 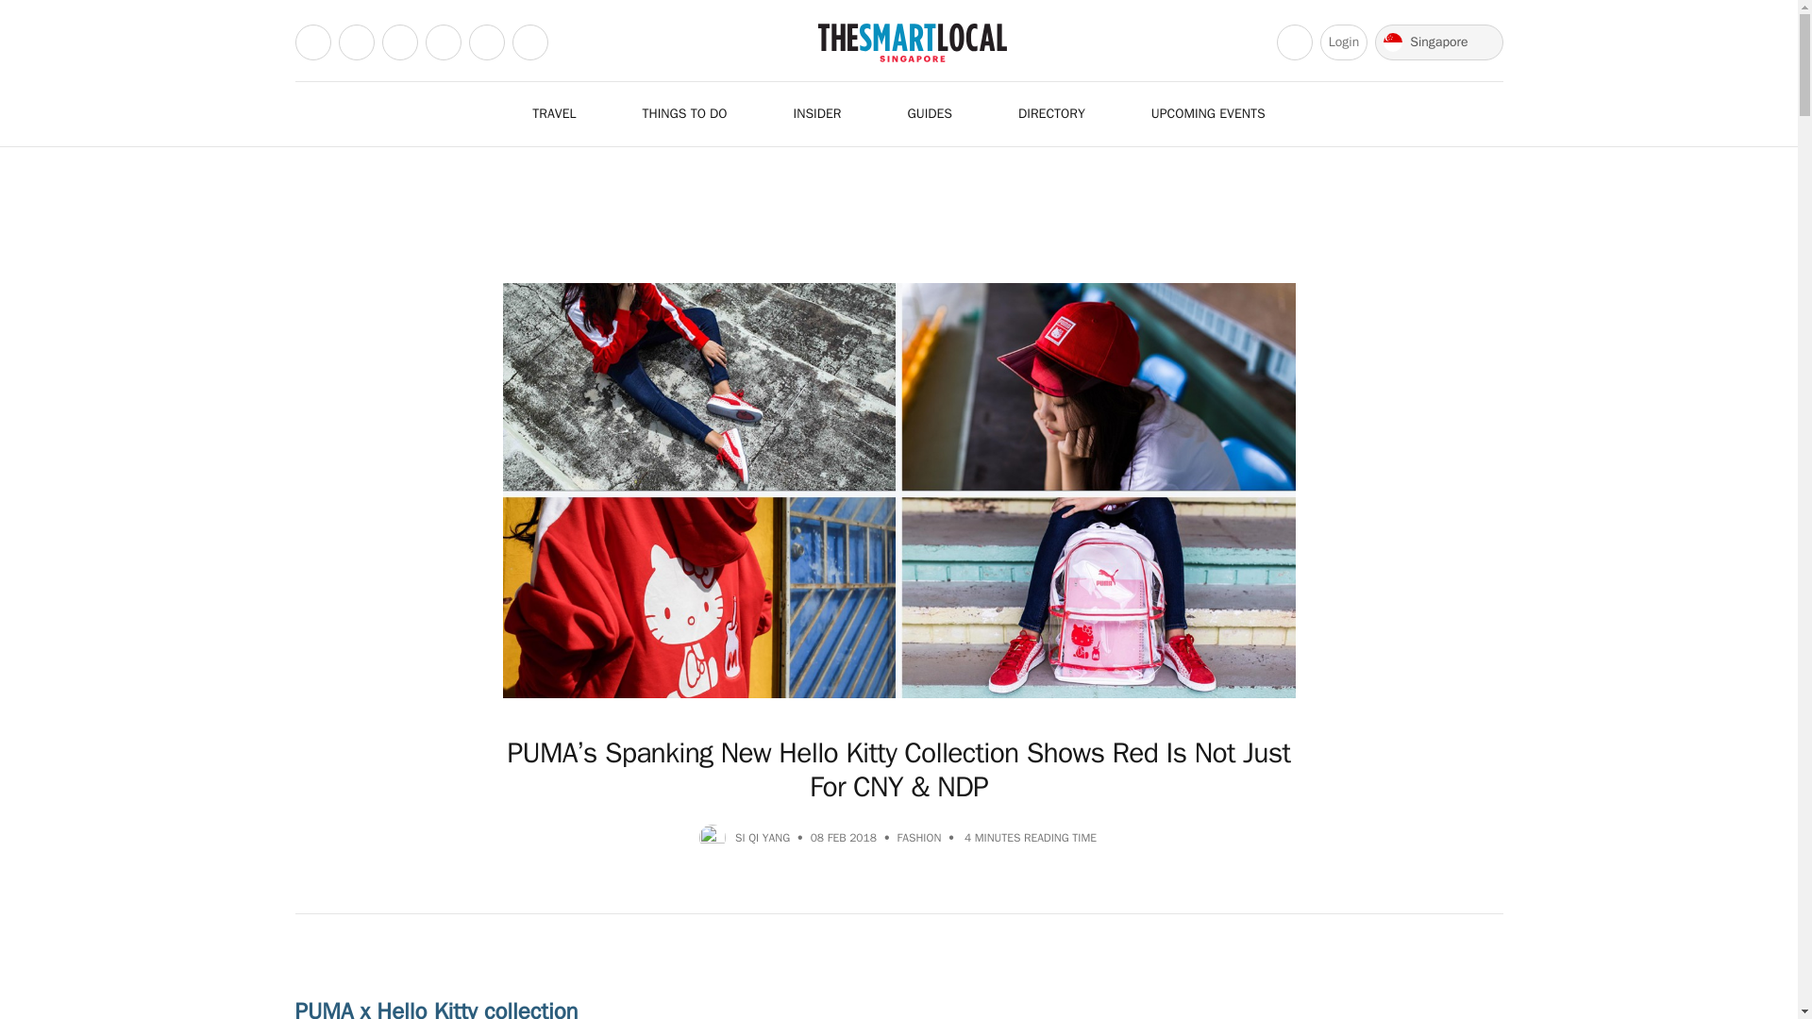 What do you see at coordinates (1344, 42) in the screenshot?
I see `Login` at bounding box center [1344, 42].